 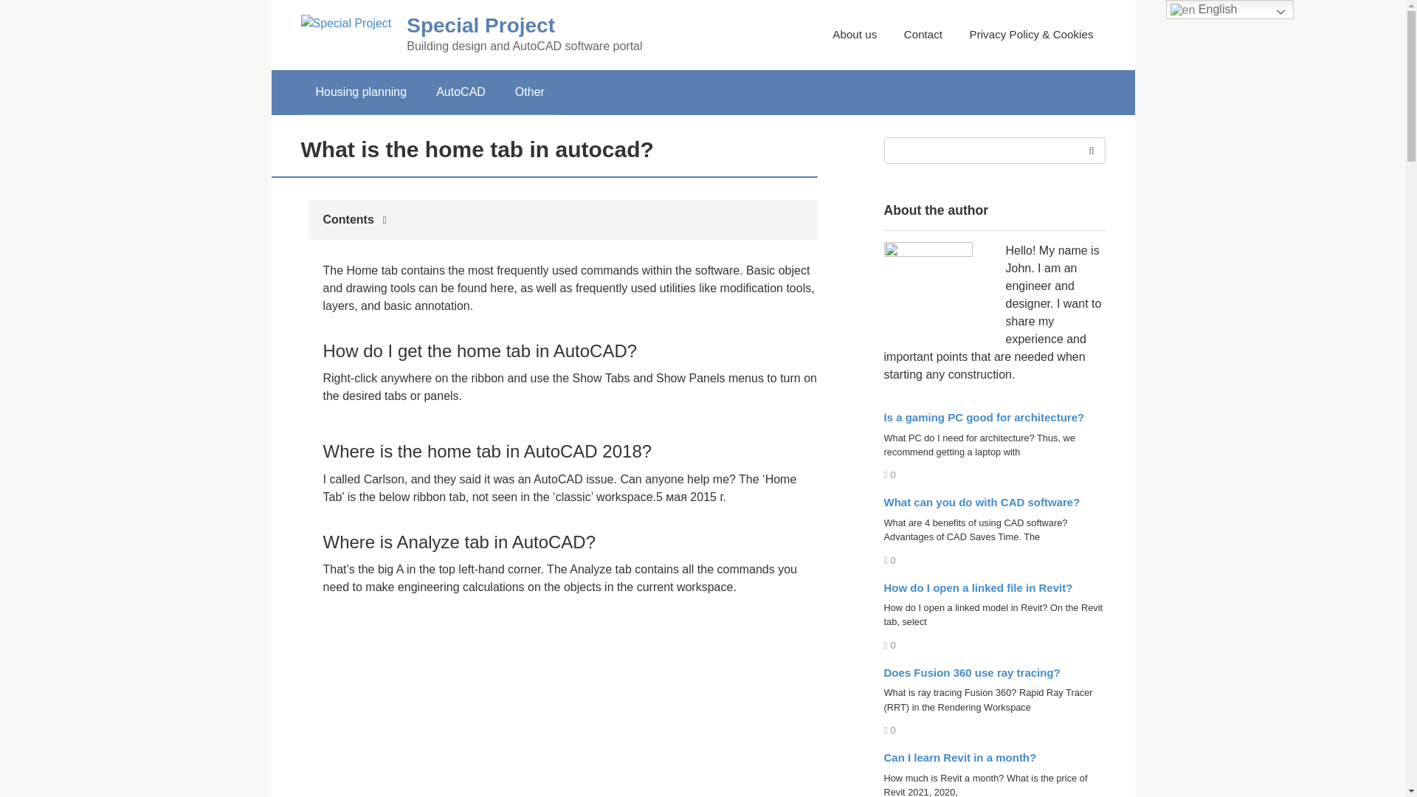 I want to click on AutoCAD, so click(x=461, y=92).